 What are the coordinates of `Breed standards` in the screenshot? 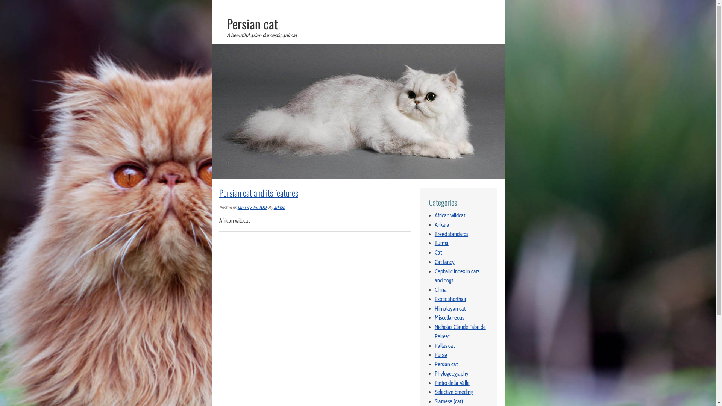 It's located at (451, 234).